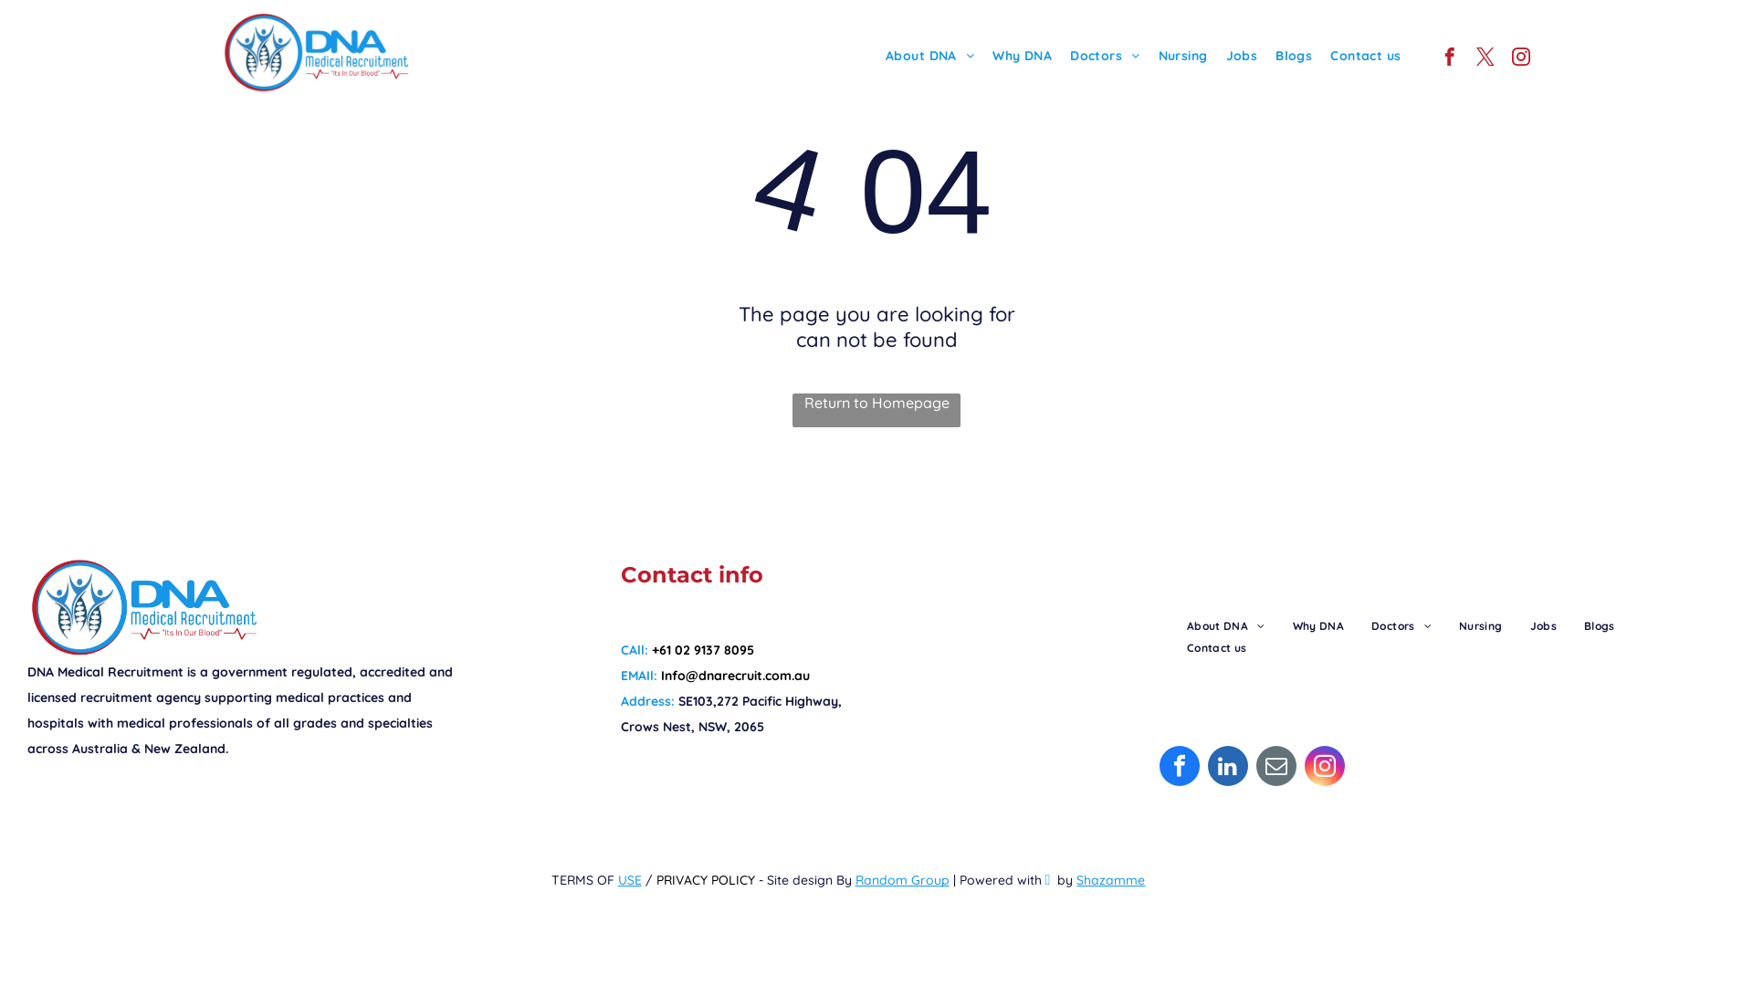  I want to click on Nursing, so click(1183, 56).